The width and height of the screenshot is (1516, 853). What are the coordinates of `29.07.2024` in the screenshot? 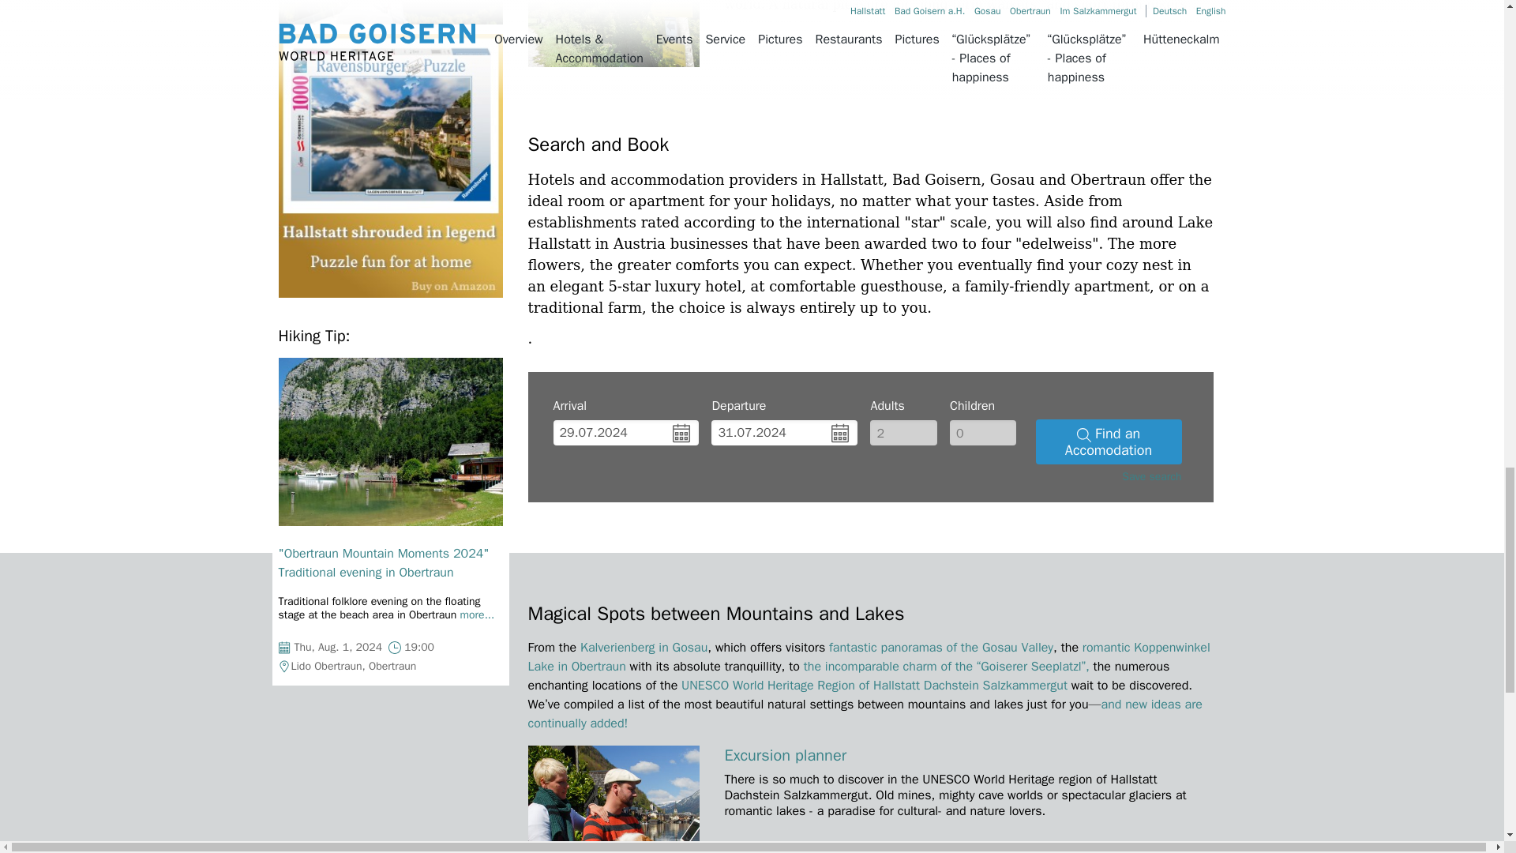 It's located at (625, 433).